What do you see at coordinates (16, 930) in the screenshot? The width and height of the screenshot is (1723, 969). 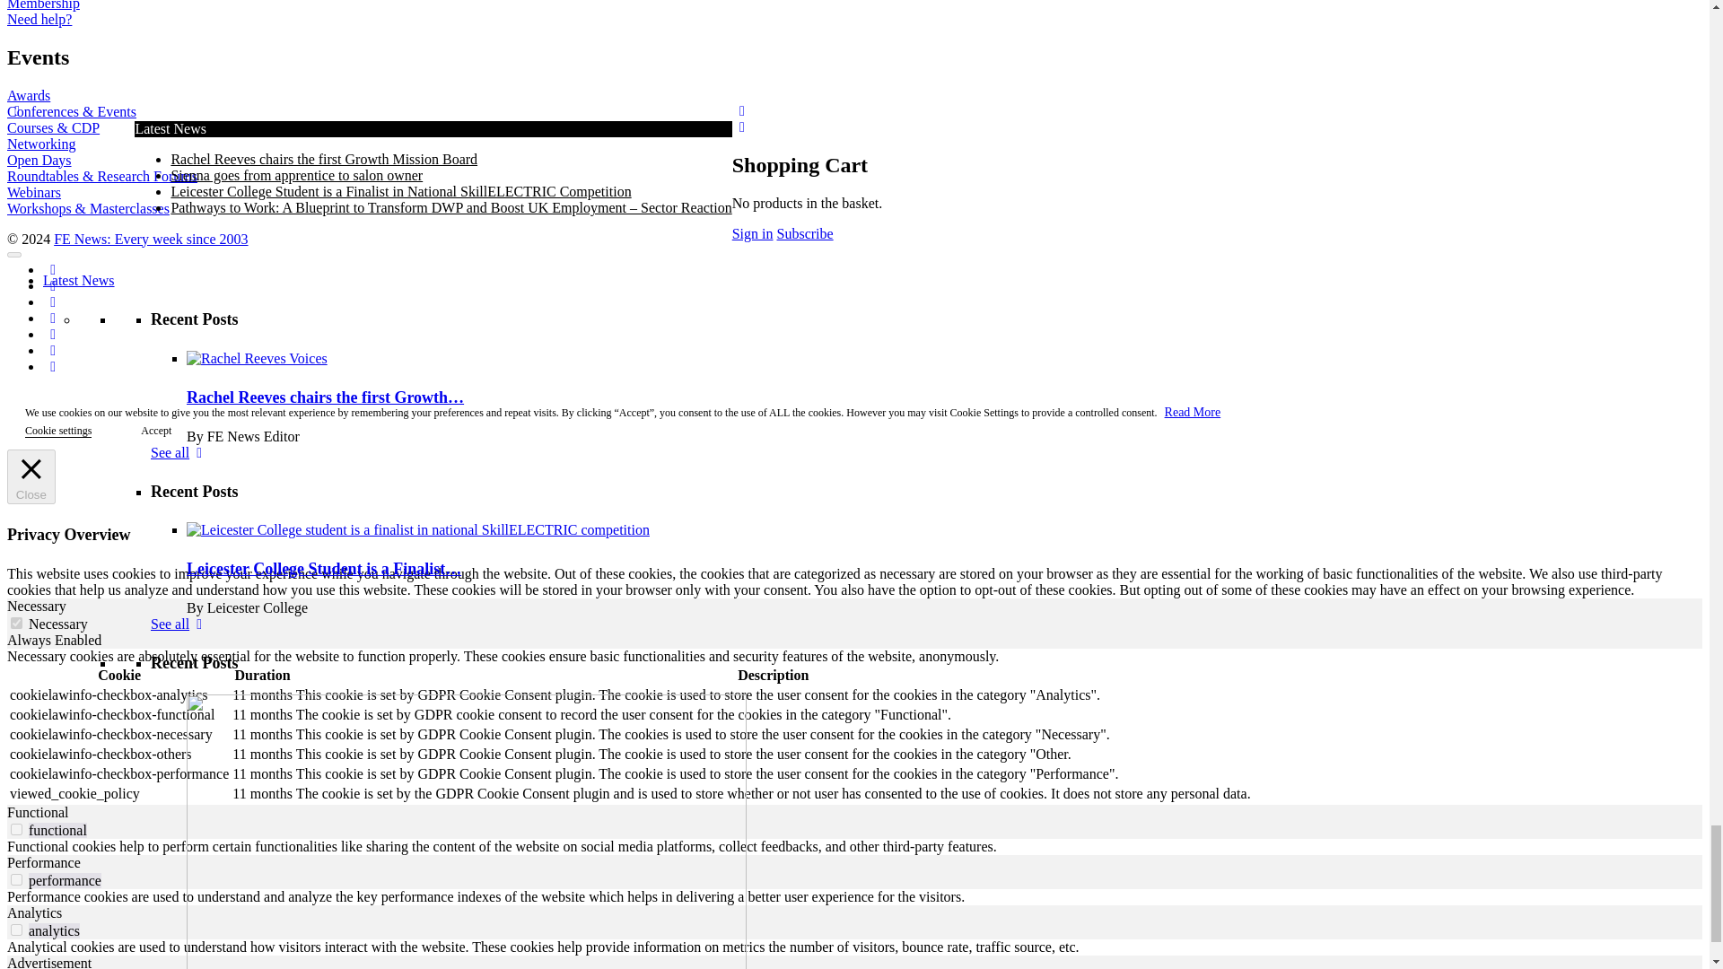 I see `on` at bounding box center [16, 930].